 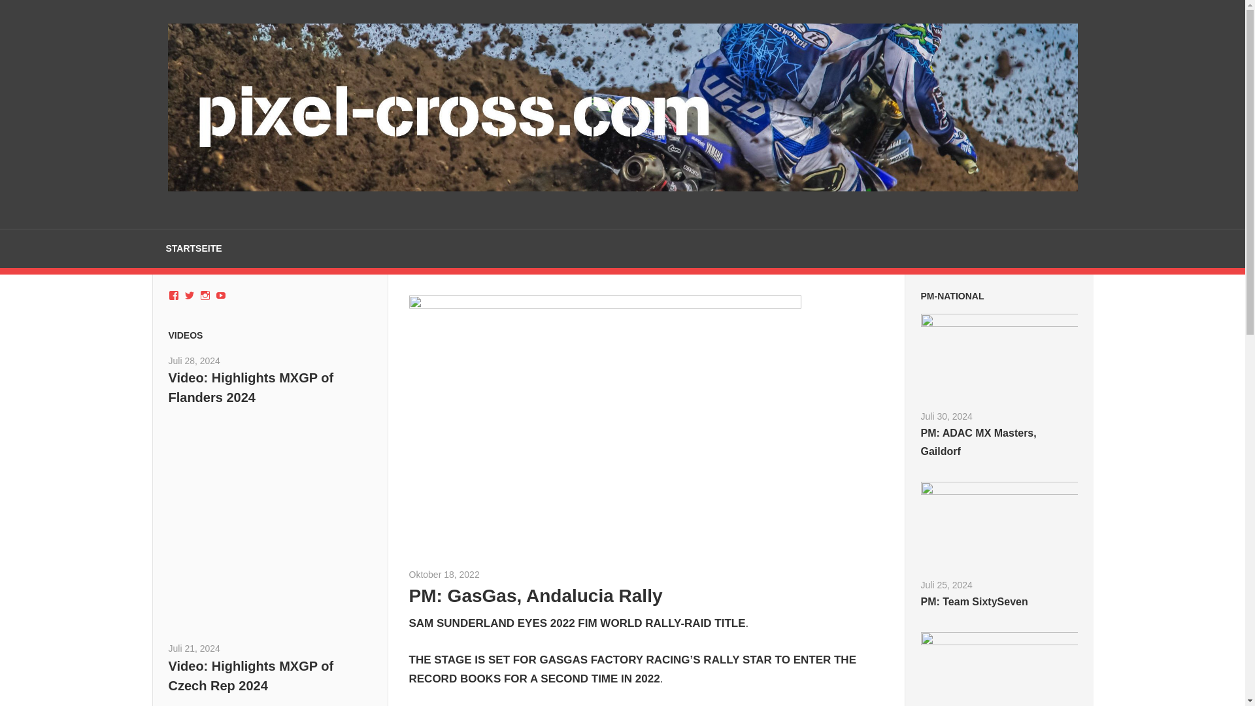 What do you see at coordinates (978, 442) in the screenshot?
I see `PM: ADAC MX Masters, Gaildorf` at bounding box center [978, 442].